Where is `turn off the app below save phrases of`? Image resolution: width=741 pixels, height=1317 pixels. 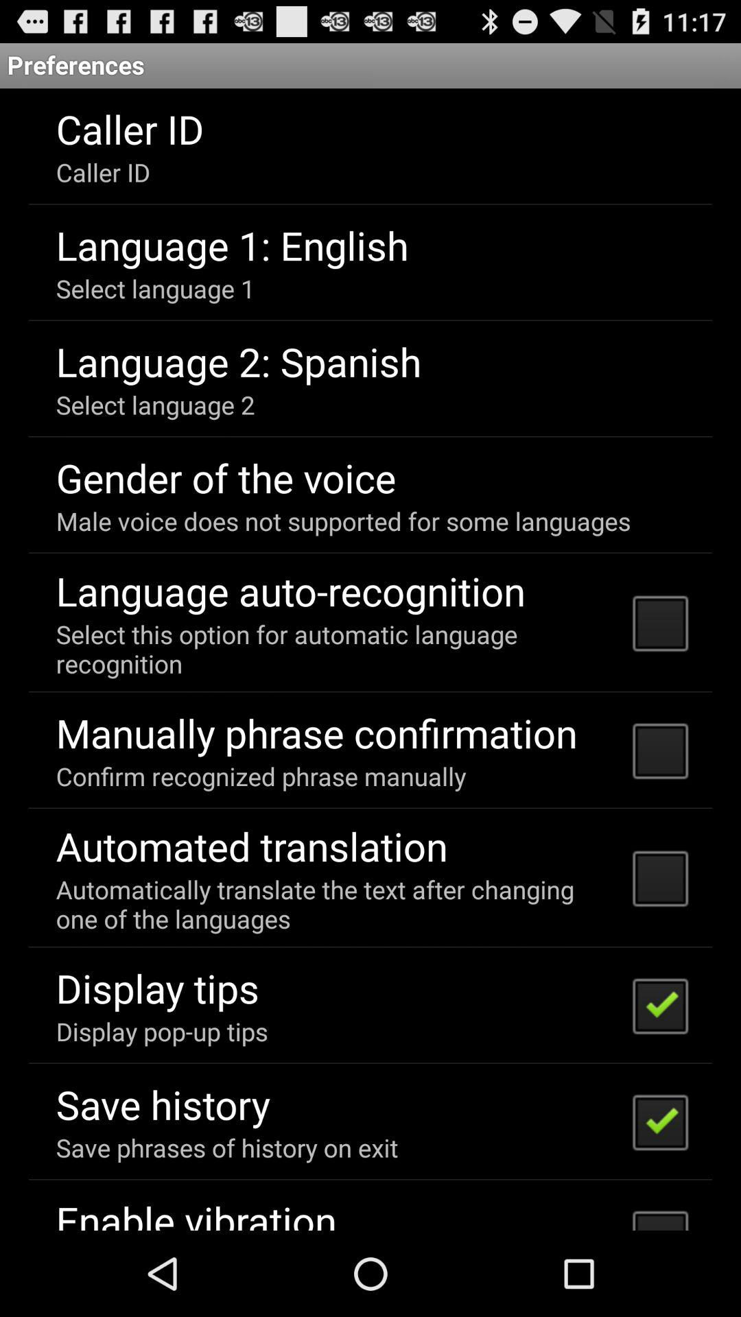
turn off the app below save phrases of is located at coordinates (196, 1211).